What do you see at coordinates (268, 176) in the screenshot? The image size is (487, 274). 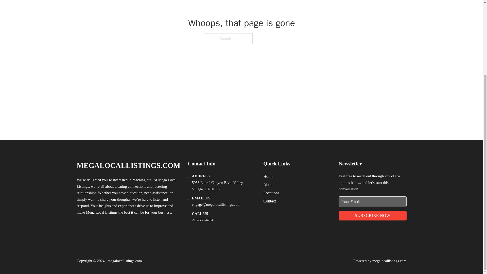 I see `Home` at bounding box center [268, 176].